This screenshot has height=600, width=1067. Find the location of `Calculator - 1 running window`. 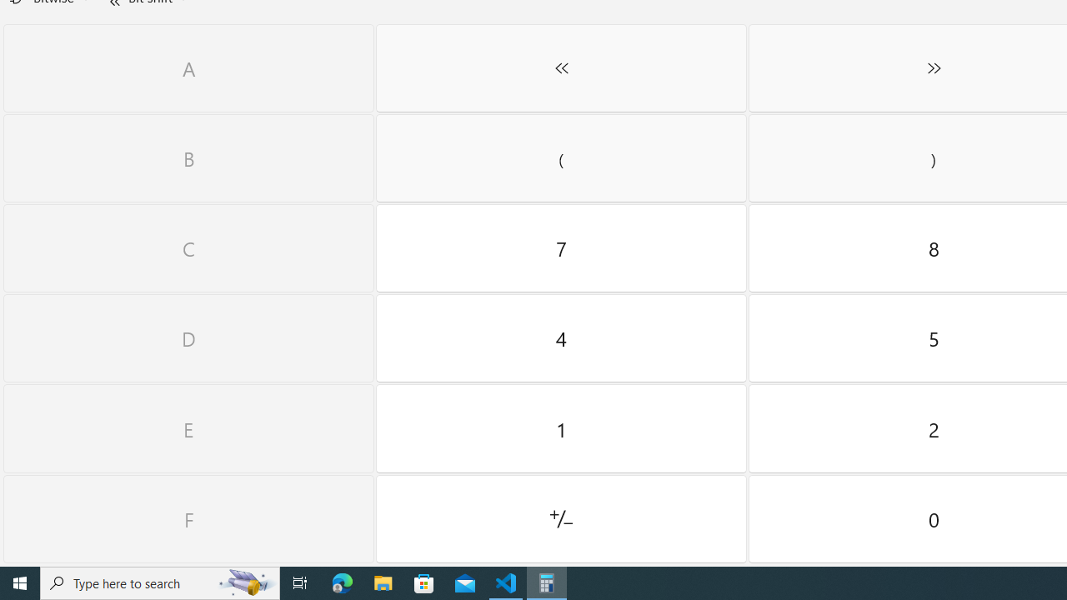

Calculator - 1 running window is located at coordinates (547, 583).